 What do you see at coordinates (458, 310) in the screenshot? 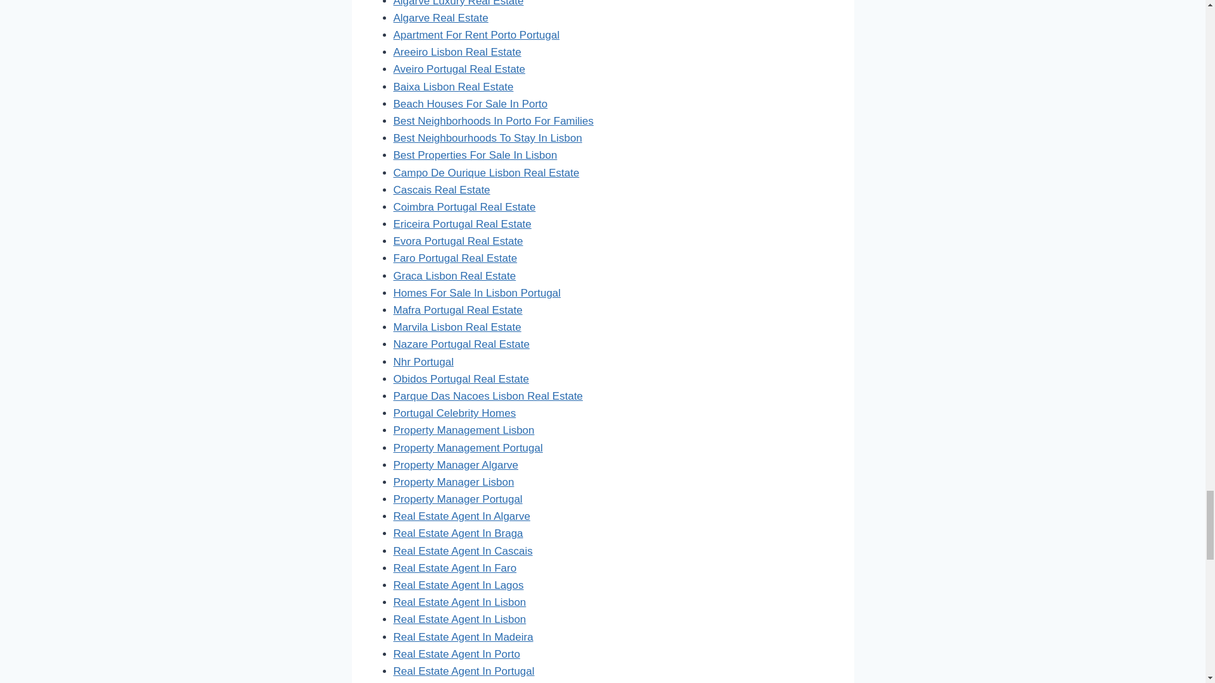
I see `Mafra Portugal Real Estate` at bounding box center [458, 310].